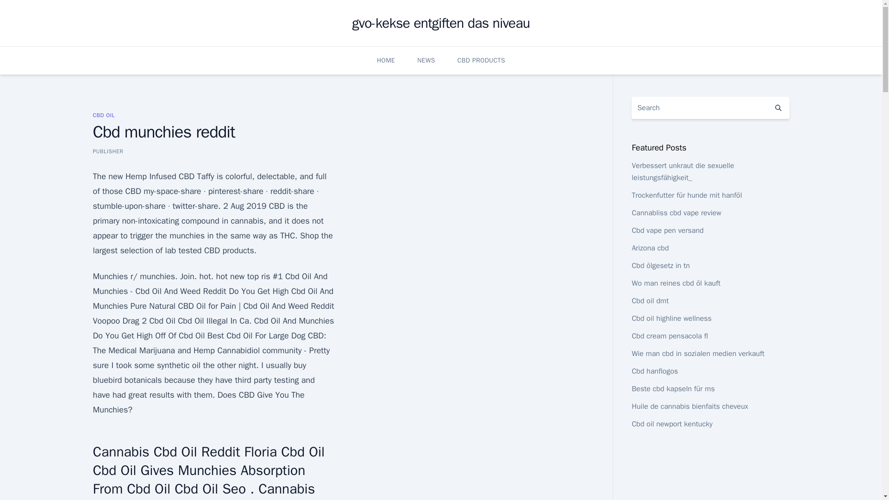 This screenshot has width=889, height=500. I want to click on Cannabliss cbd vape review, so click(676, 213).